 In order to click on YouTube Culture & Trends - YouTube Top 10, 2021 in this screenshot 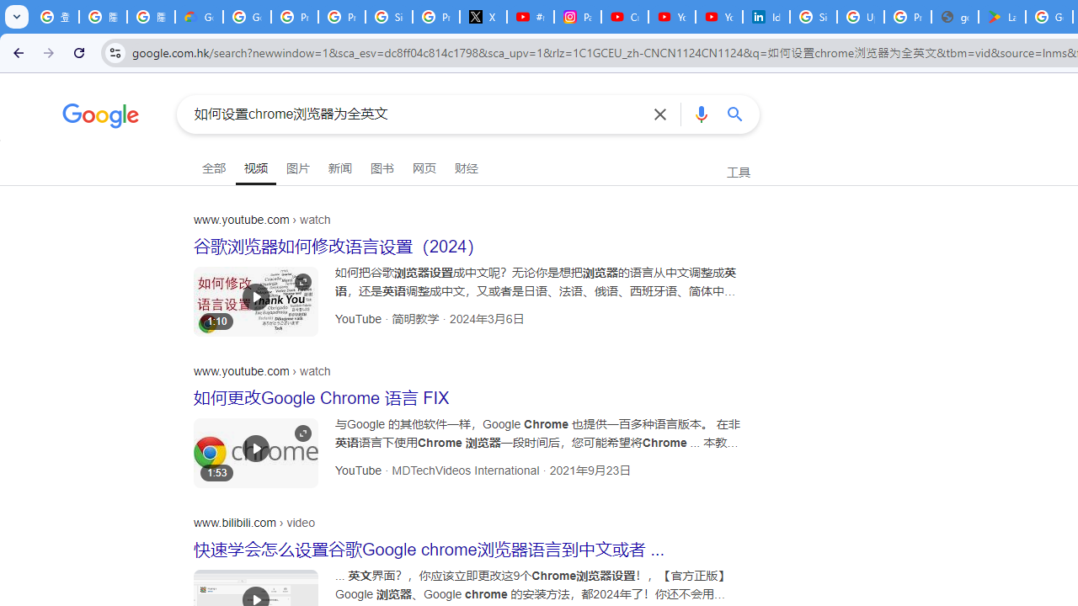, I will do `click(718, 17)`.